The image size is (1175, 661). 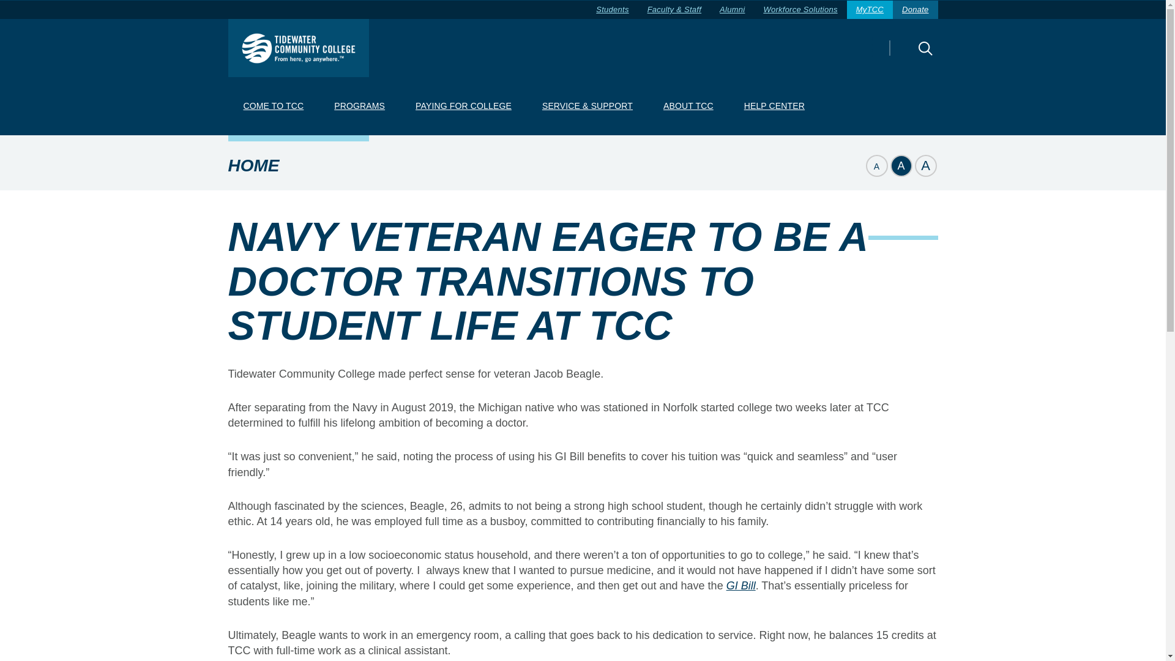 I want to click on COME TO TCC, so click(x=273, y=106).